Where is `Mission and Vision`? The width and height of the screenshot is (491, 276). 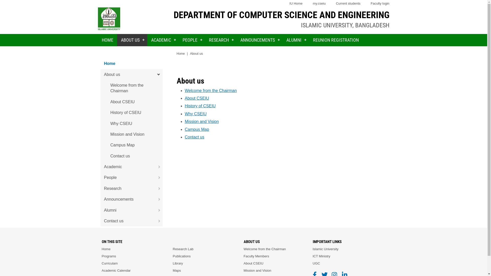 Mission and Vision is located at coordinates (257, 271).